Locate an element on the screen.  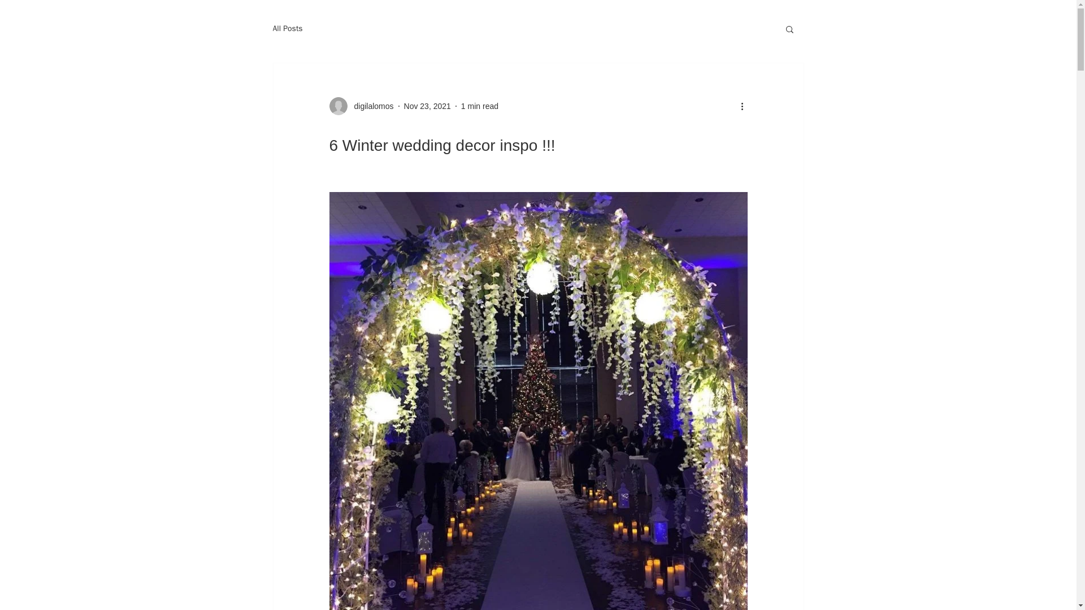
All Posts is located at coordinates (287, 29).